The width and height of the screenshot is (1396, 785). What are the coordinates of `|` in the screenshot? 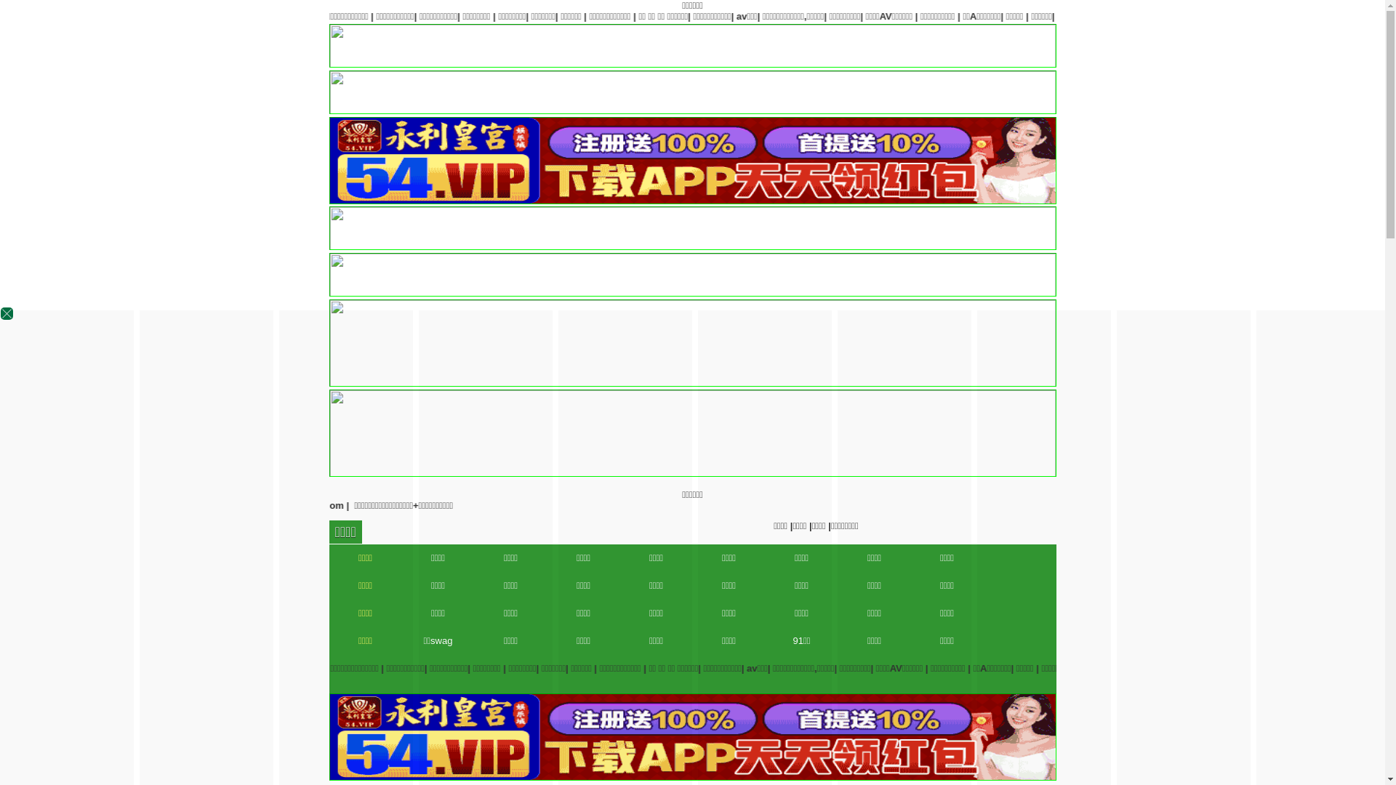 It's located at (987, 669).